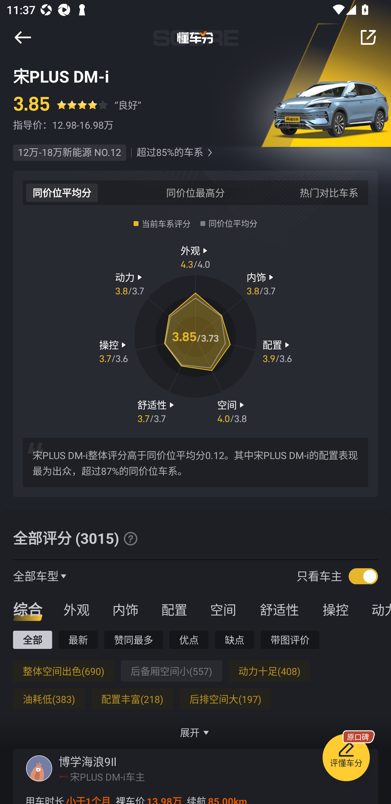 This screenshot has height=804, width=391. What do you see at coordinates (157, 411) in the screenshot?
I see `舒适性  3.7 / 3.7` at bounding box center [157, 411].